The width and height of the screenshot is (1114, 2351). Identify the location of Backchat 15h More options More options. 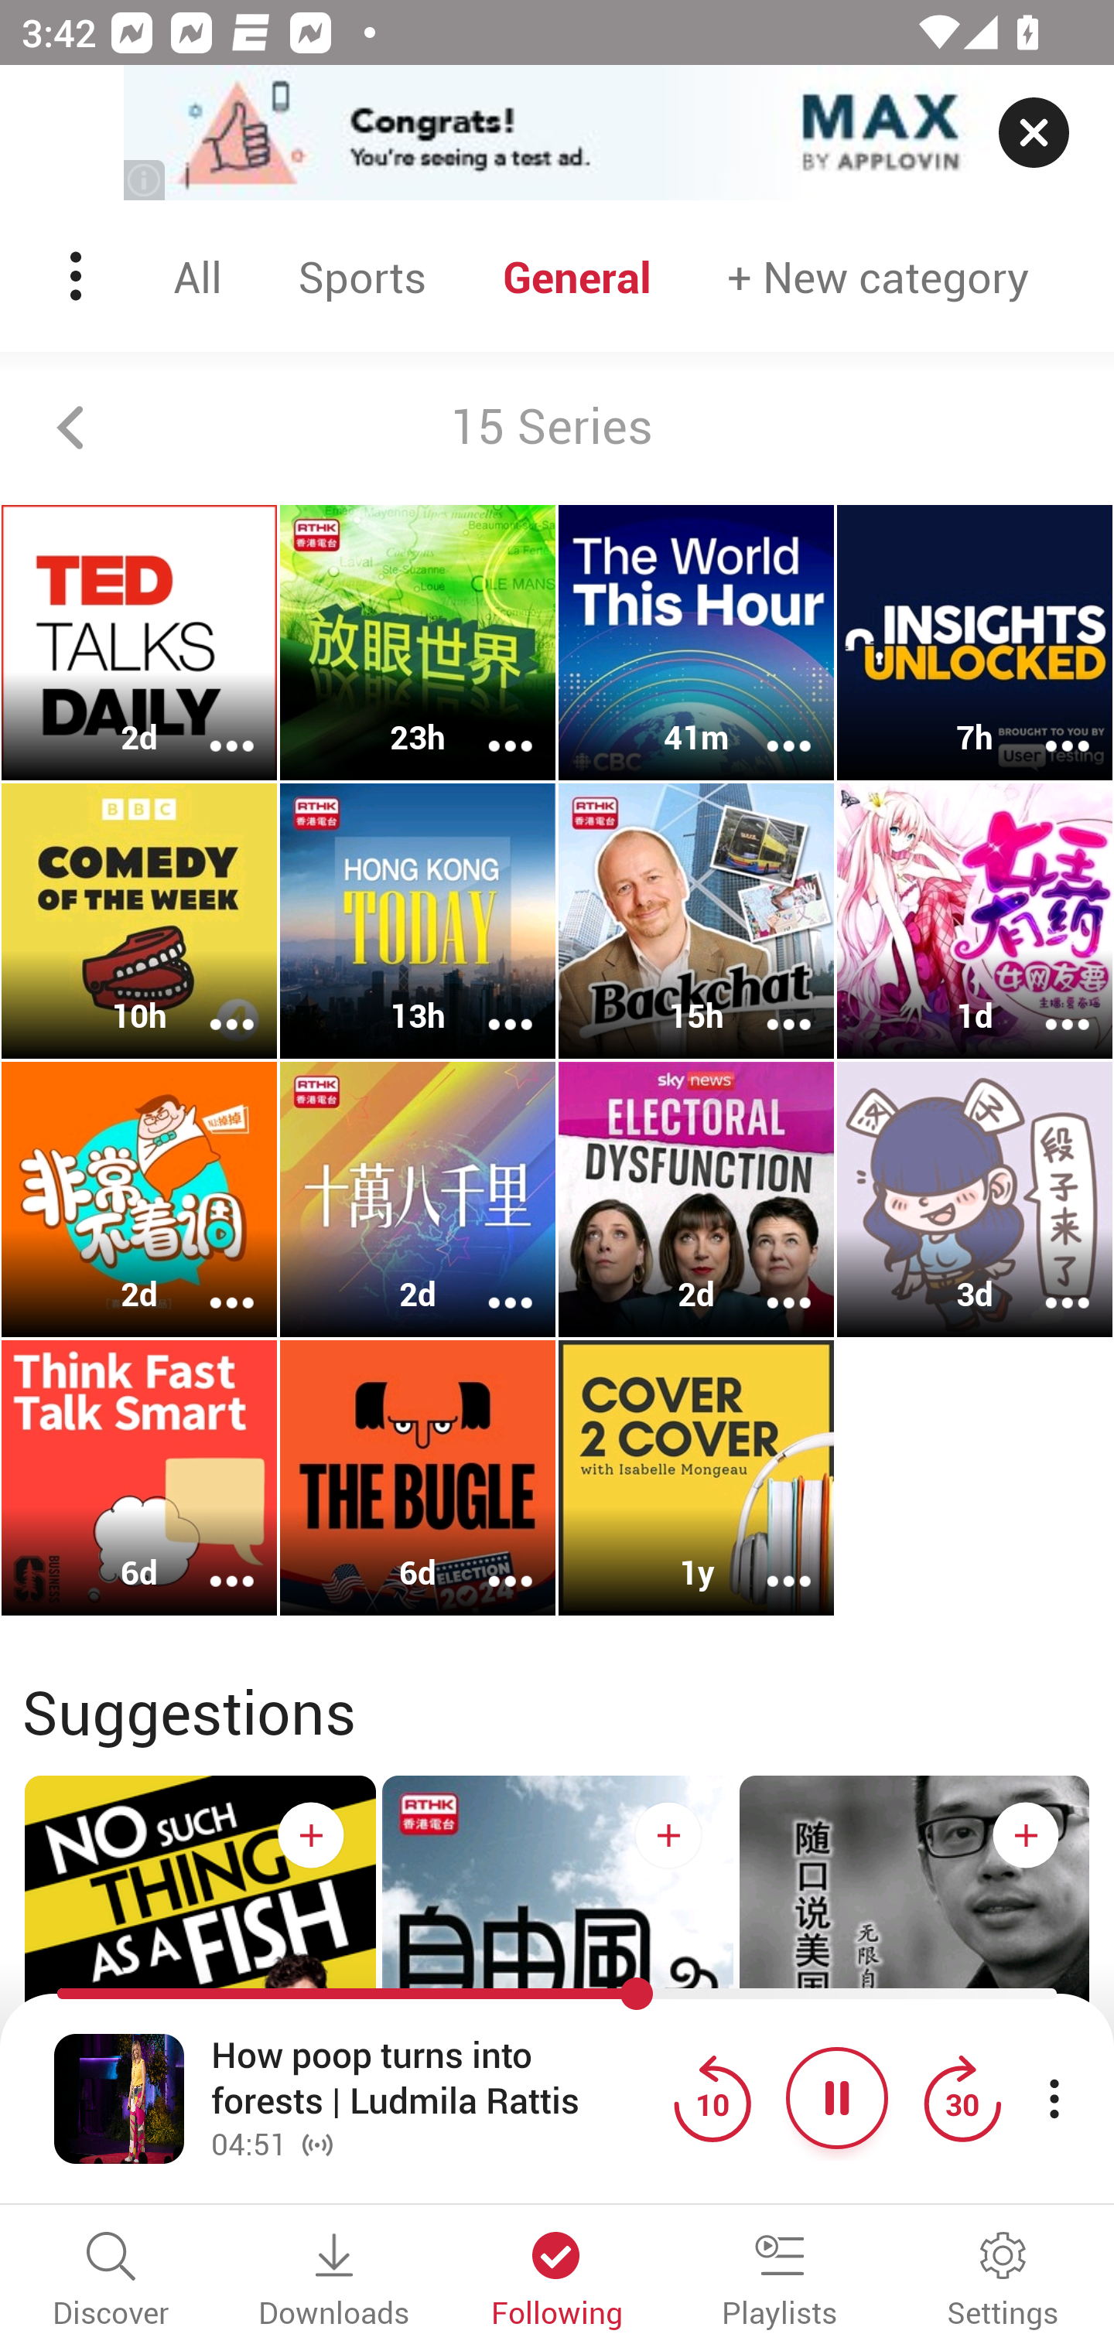
(696, 922).